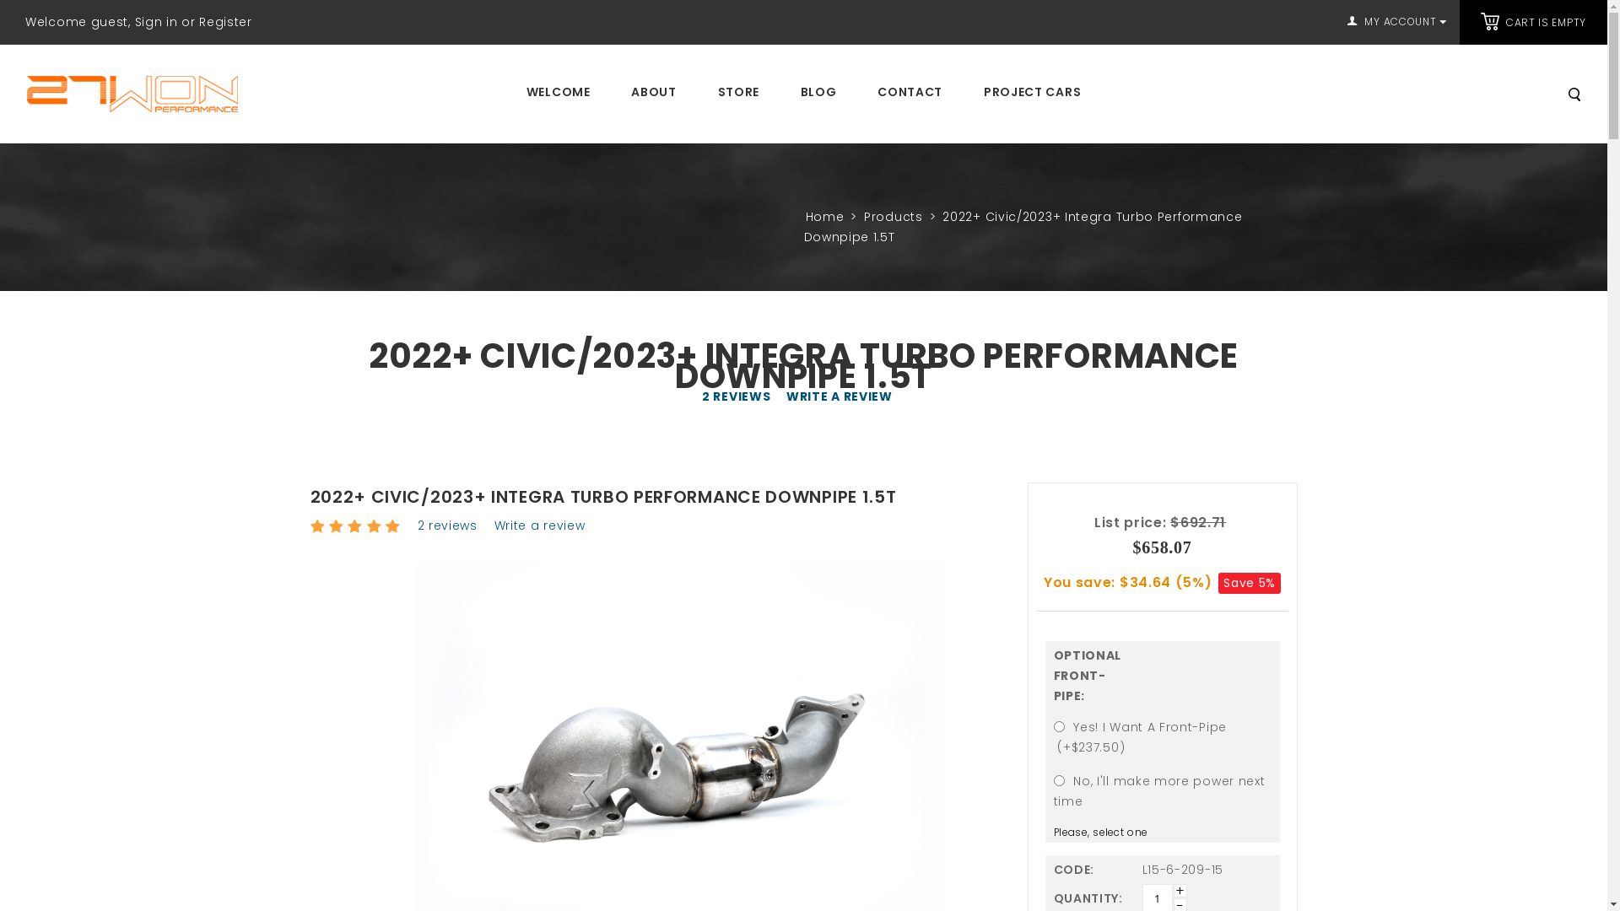 Image resolution: width=1620 pixels, height=911 pixels. What do you see at coordinates (824, 217) in the screenshot?
I see `Home` at bounding box center [824, 217].